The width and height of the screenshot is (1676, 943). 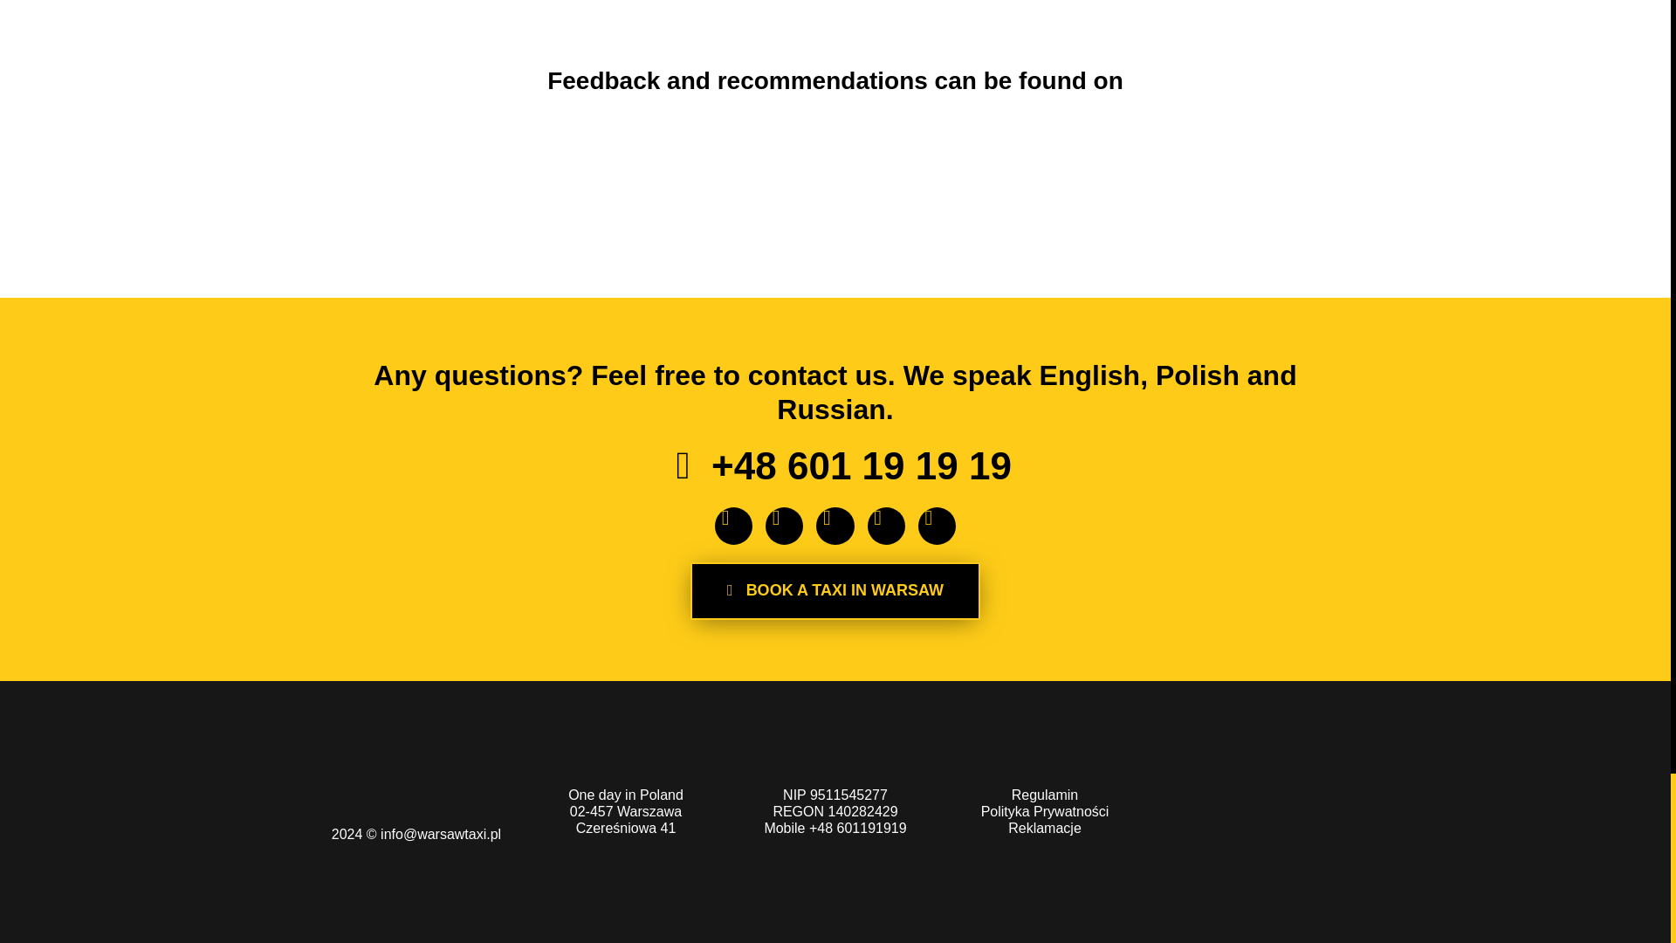 What do you see at coordinates (835, 590) in the screenshot?
I see `BOOK A TAXI IN WARSAW` at bounding box center [835, 590].